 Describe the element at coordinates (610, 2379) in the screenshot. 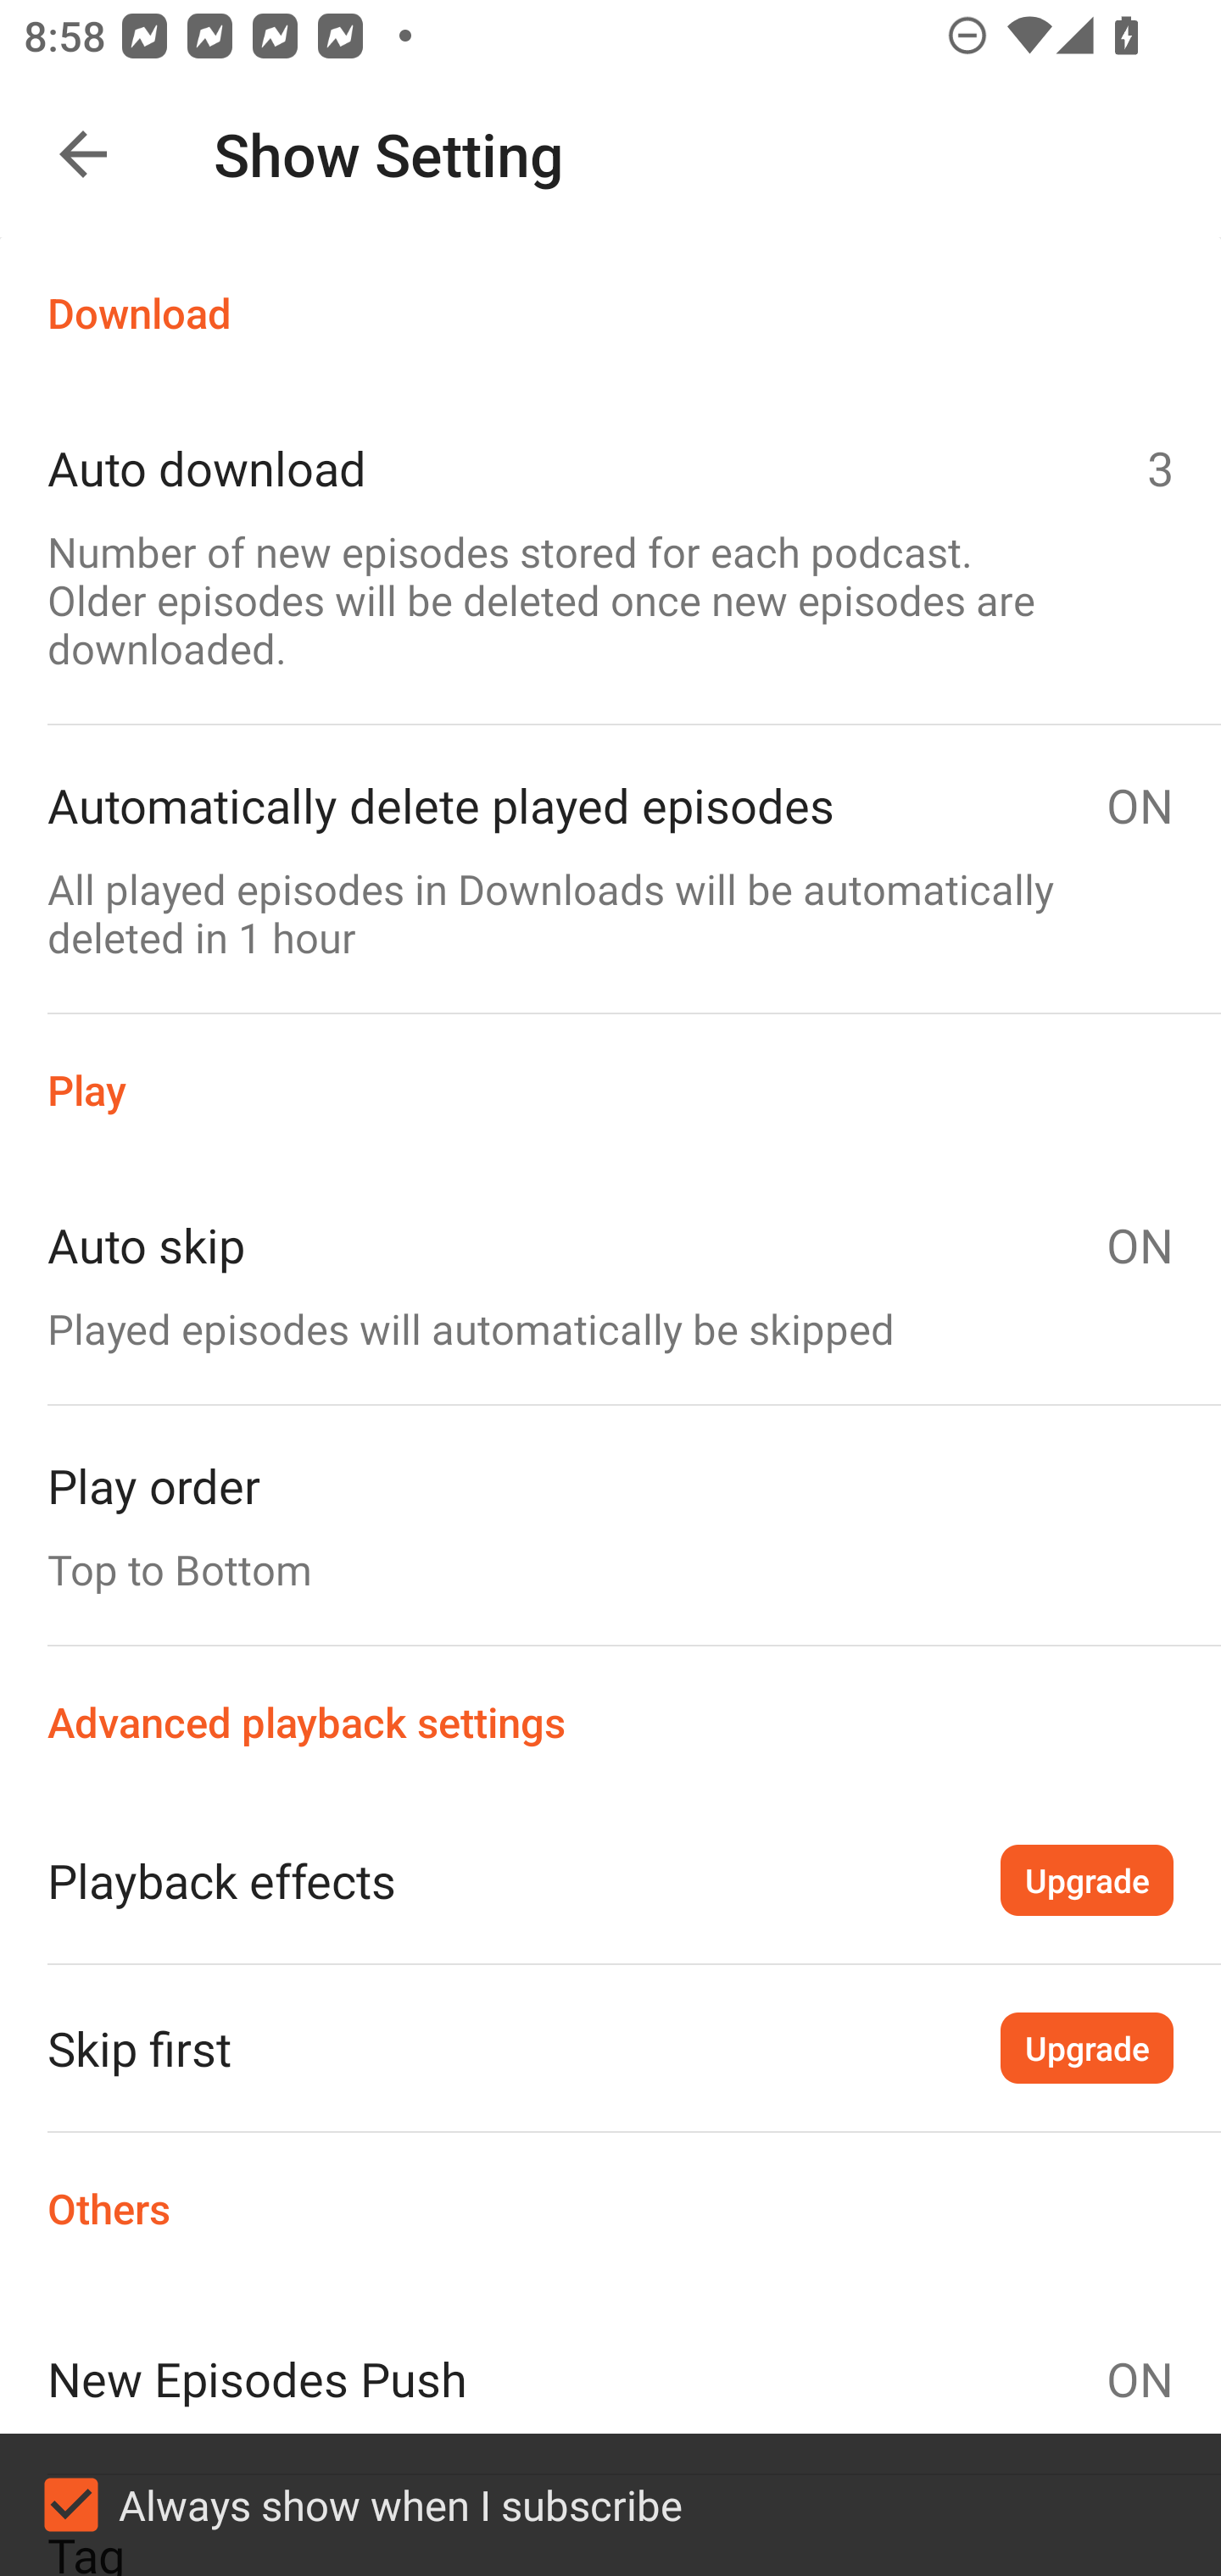

I see `New Episodes Push ON` at that location.